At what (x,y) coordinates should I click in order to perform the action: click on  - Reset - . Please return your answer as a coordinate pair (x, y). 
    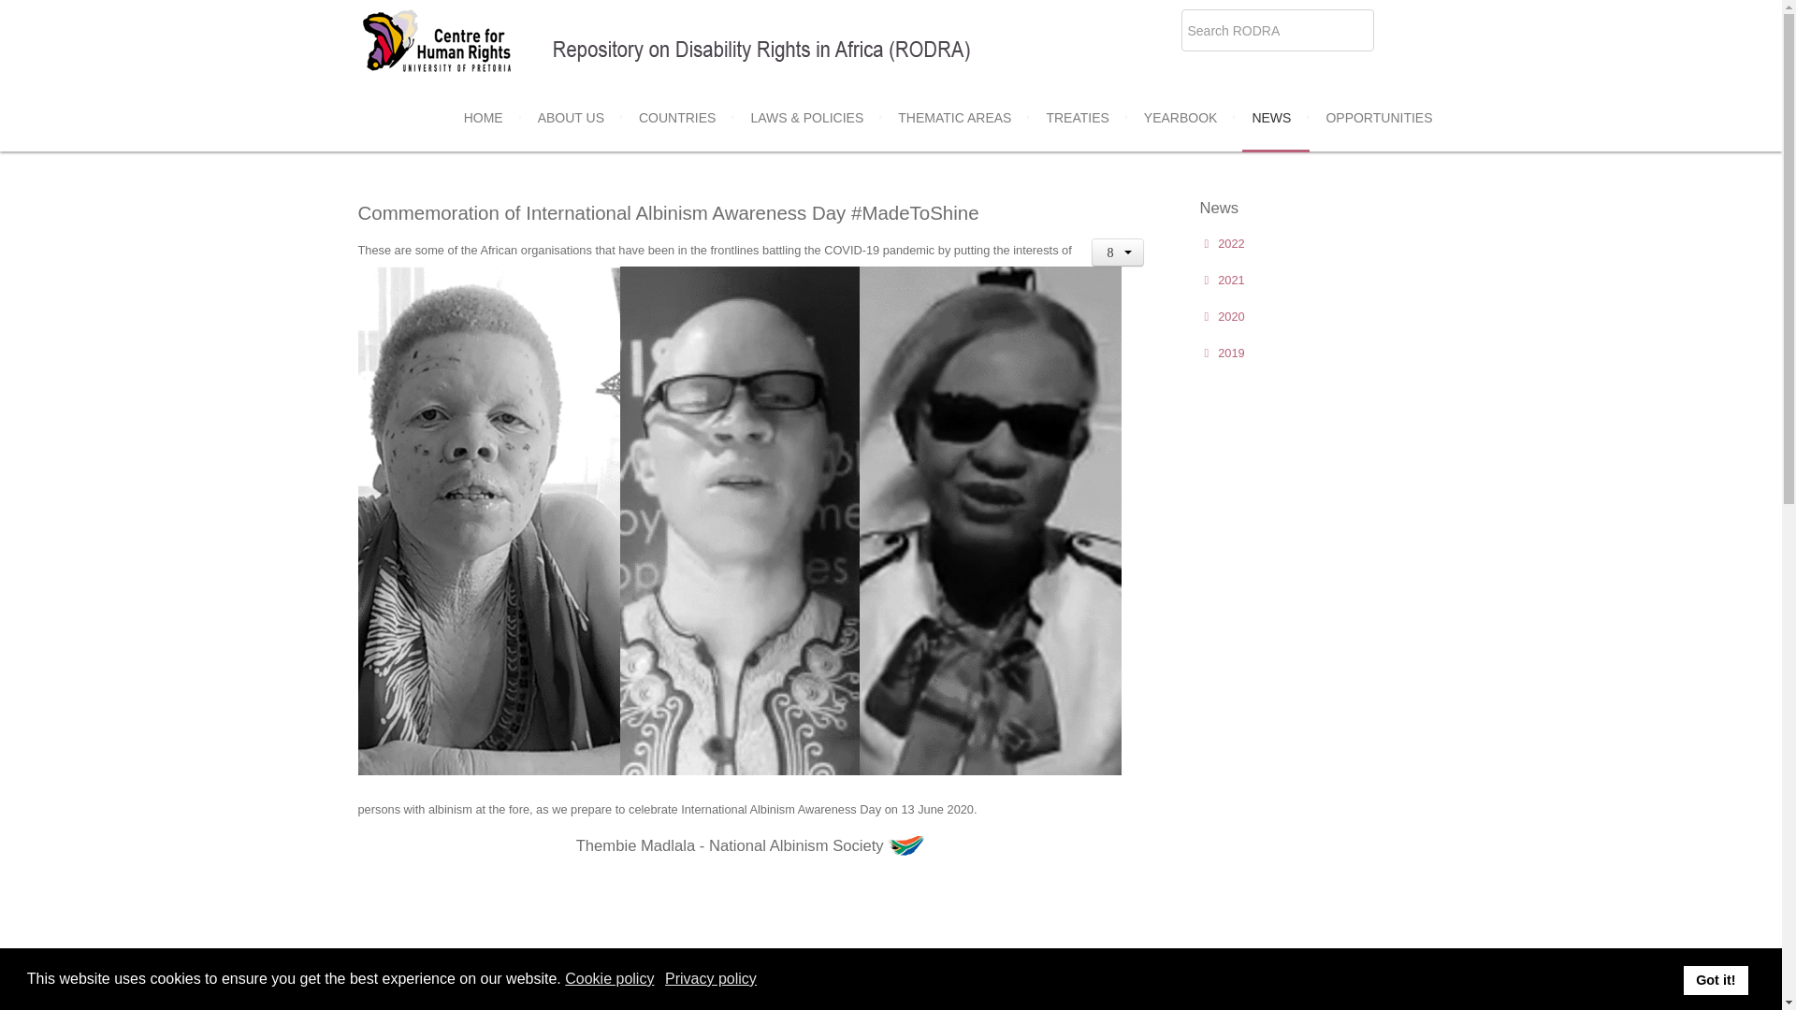
    Looking at the image, I should click on (1633, 995).